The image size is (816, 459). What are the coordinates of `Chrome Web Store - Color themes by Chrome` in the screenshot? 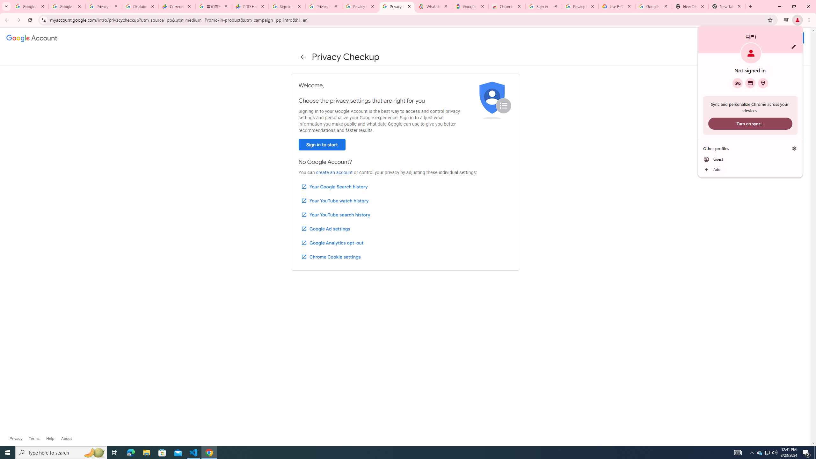 It's located at (507, 6).